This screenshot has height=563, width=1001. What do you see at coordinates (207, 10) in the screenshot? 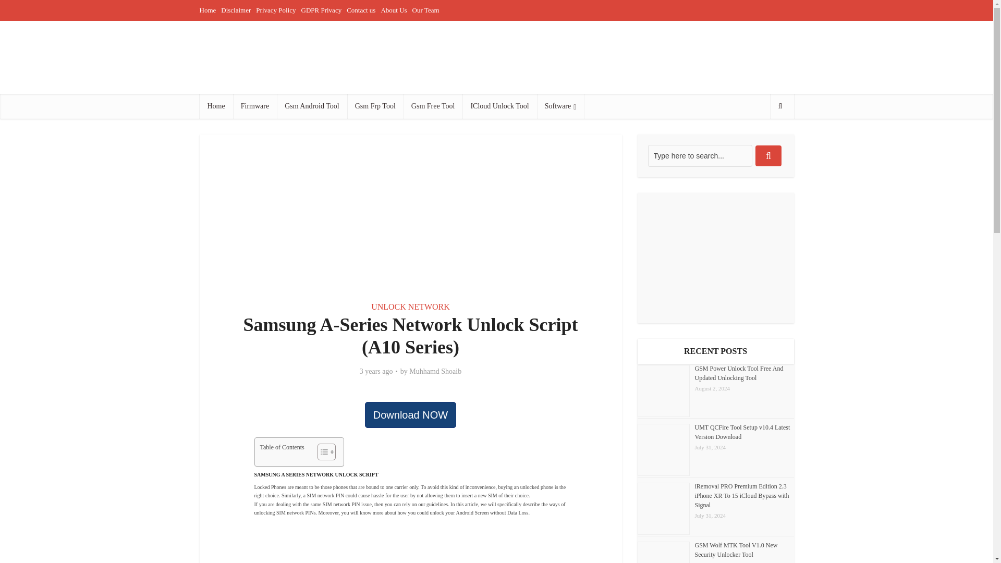
I see `Home` at bounding box center [207, 10].